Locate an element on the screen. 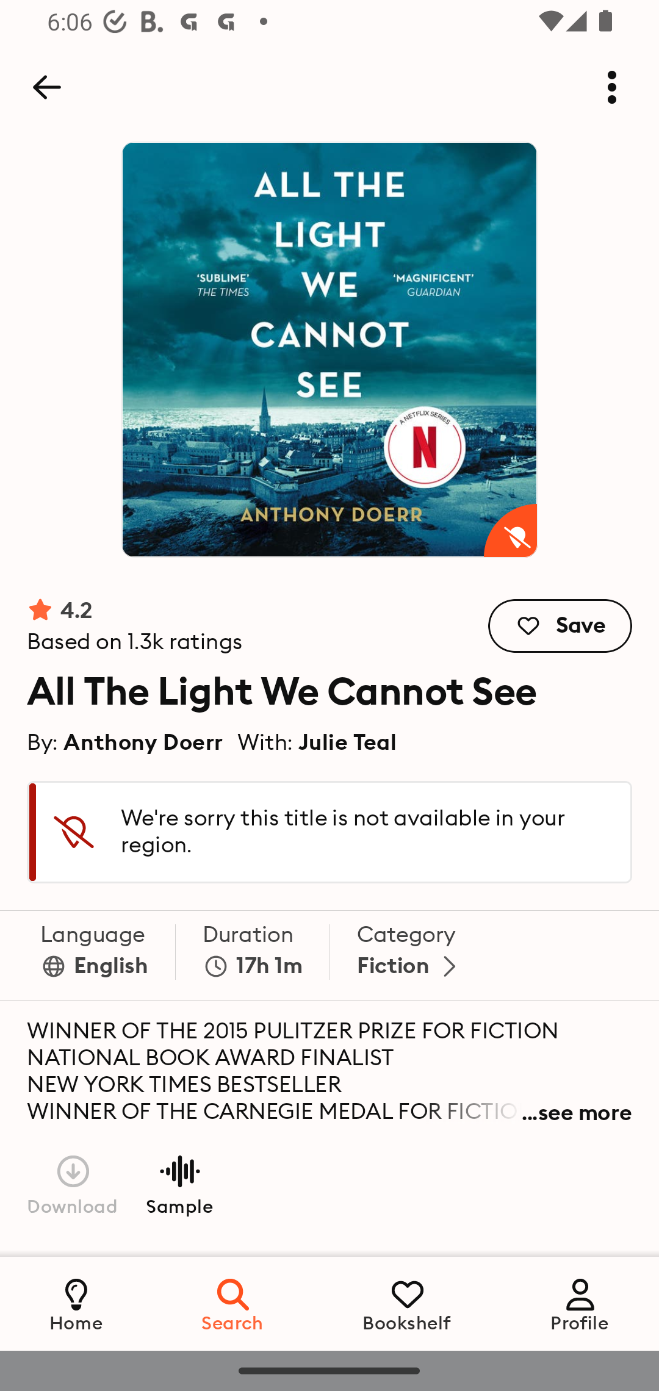 This screenshot has height=1391, width=659. Home is located at coordinates (76, 1303).